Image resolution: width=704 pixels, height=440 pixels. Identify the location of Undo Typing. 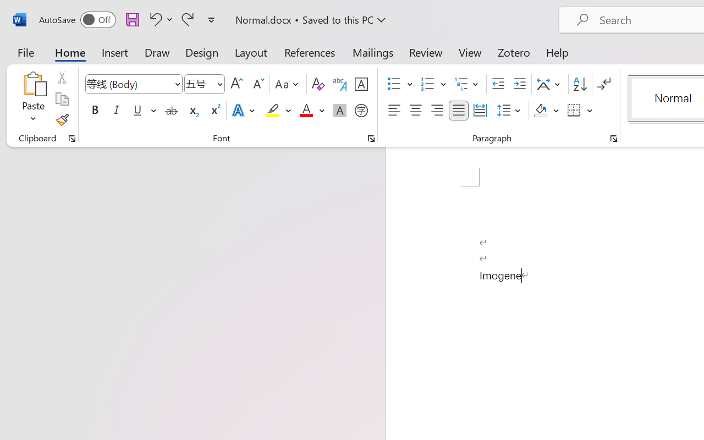
(154, 19).